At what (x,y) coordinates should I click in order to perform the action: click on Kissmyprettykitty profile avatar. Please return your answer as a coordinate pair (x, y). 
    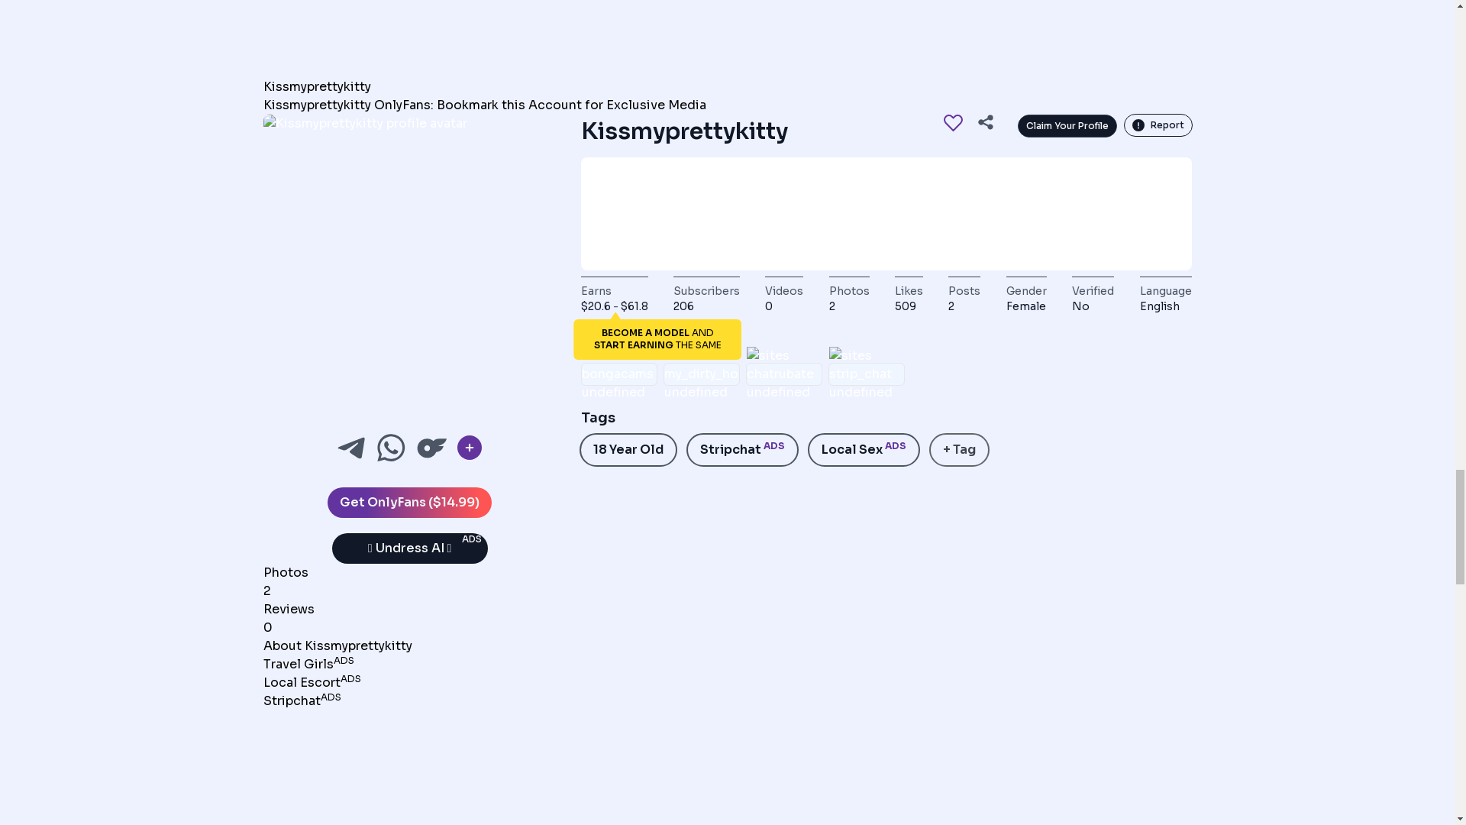
    Looking at the image, I should click on (408, 261).